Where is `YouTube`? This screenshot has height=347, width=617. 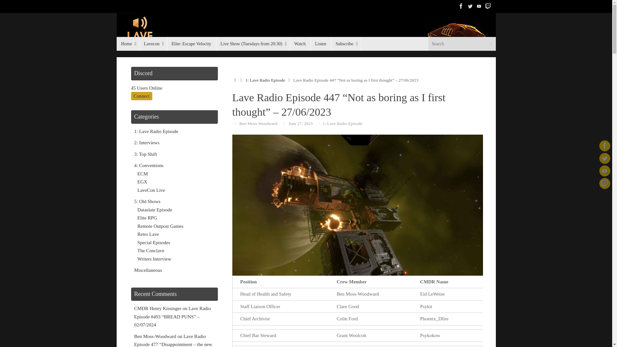
YouTube is located at coordinates (604, 171).